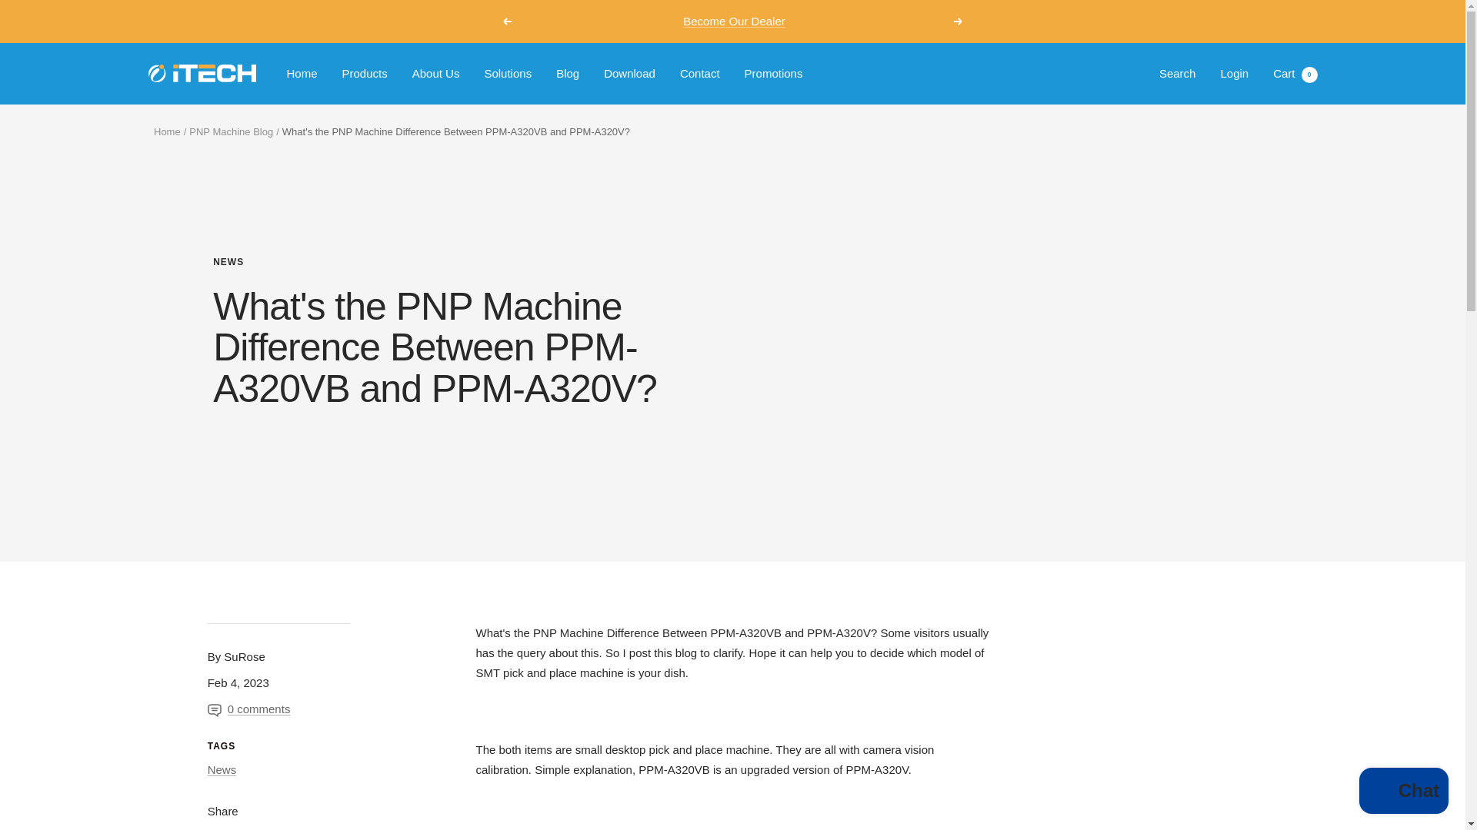 This screenshot has width=1477, height=830. Describe the element at coordinates (222, 769) in the screenshot. I see `News` at that location.